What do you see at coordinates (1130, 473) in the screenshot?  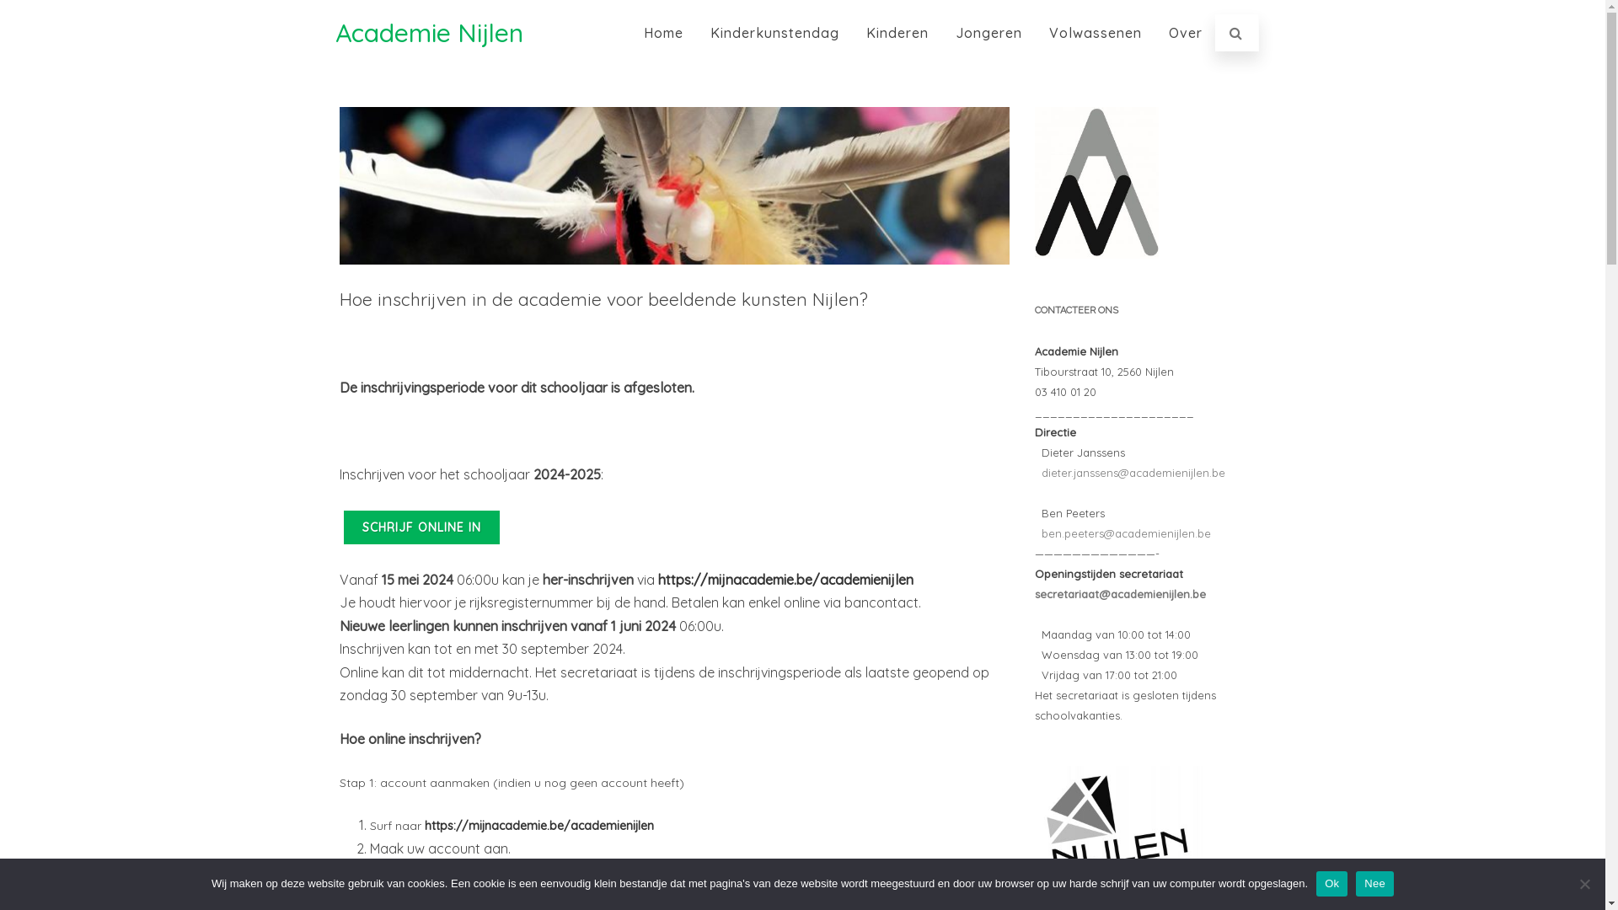 I see `  dieter.janssens@academienijlen.be` at bounding box center [1130, 473].